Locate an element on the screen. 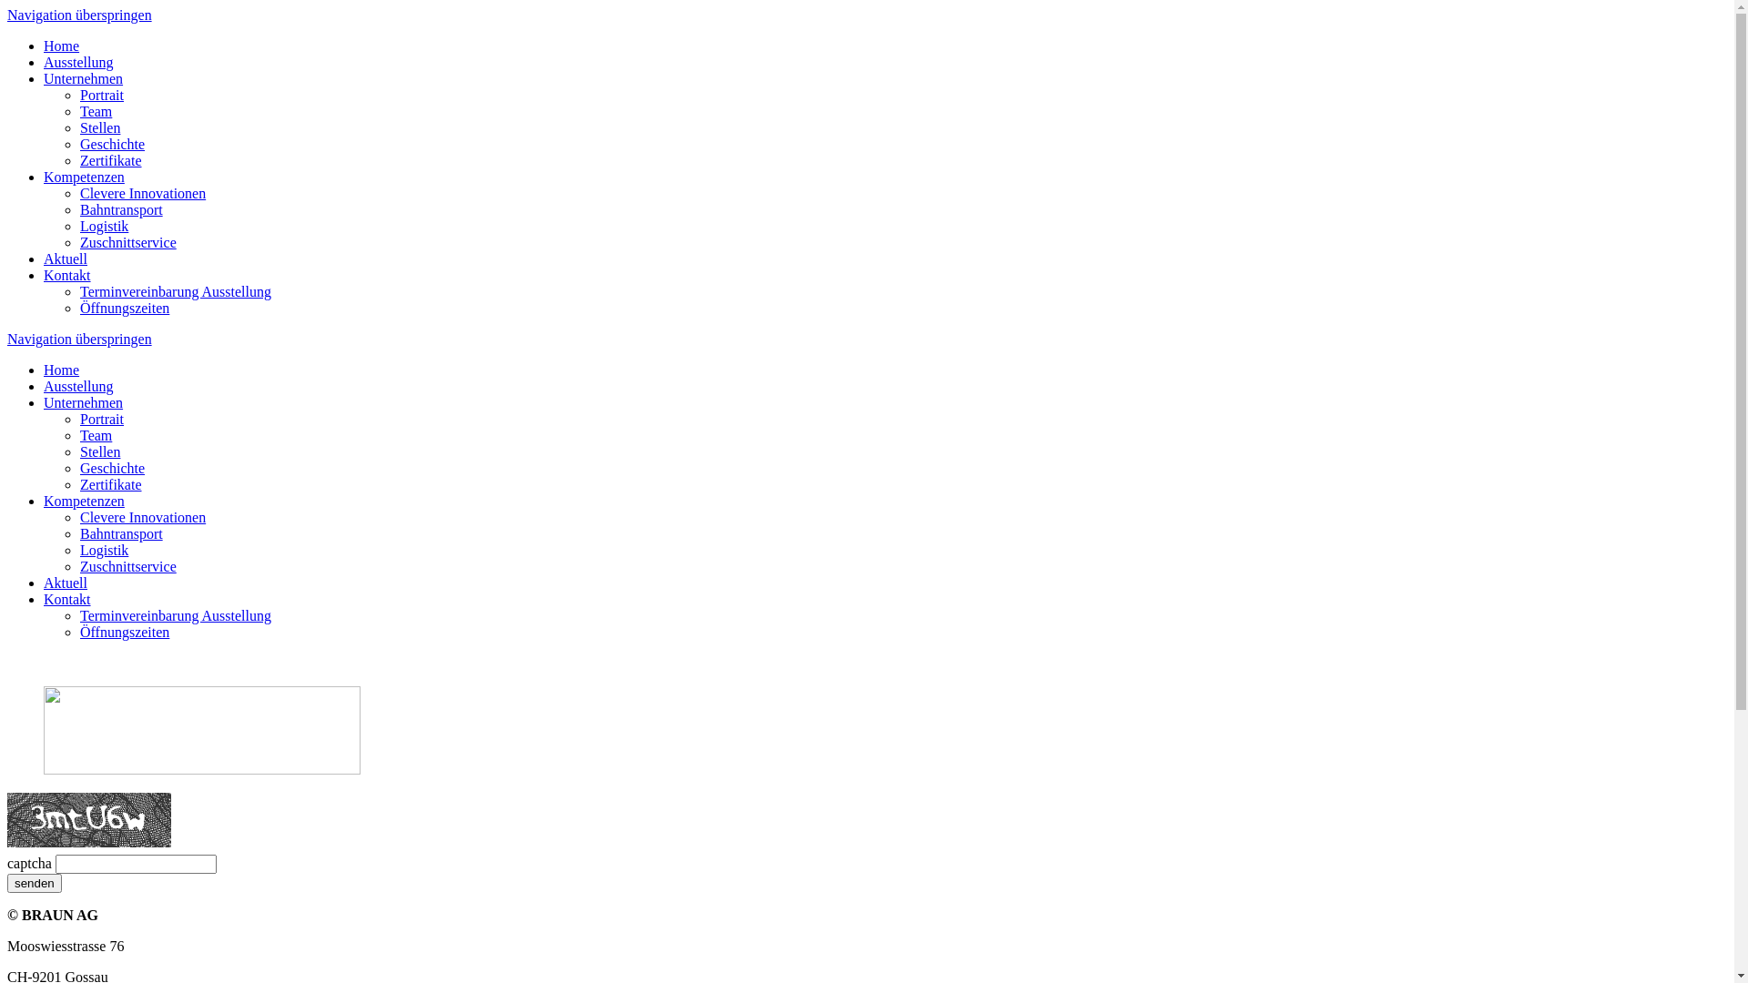 The width and height of the screenshot is (1748, 983). Terminvereinbarung Ausstellung is located at coordinates (176, 615).